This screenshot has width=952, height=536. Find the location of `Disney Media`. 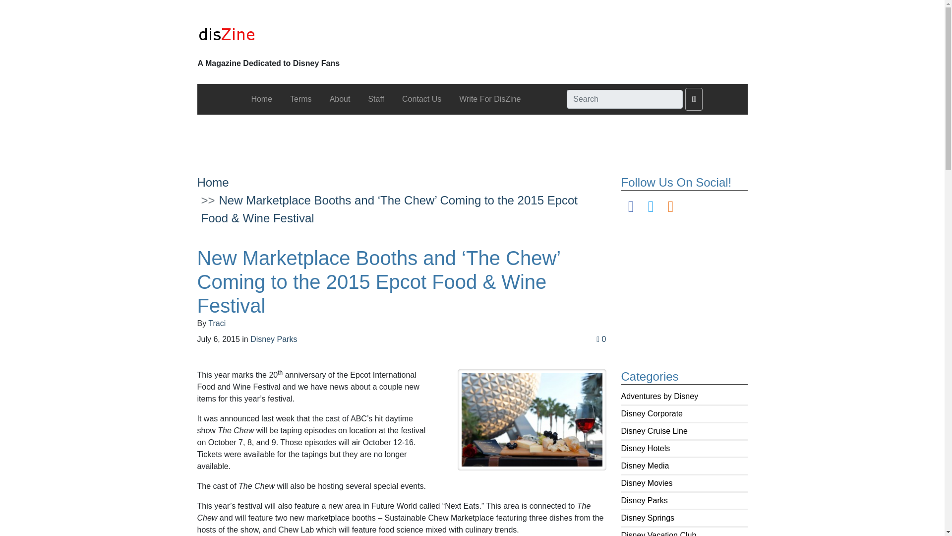

Disney Media is located at coordinates (645, 466).